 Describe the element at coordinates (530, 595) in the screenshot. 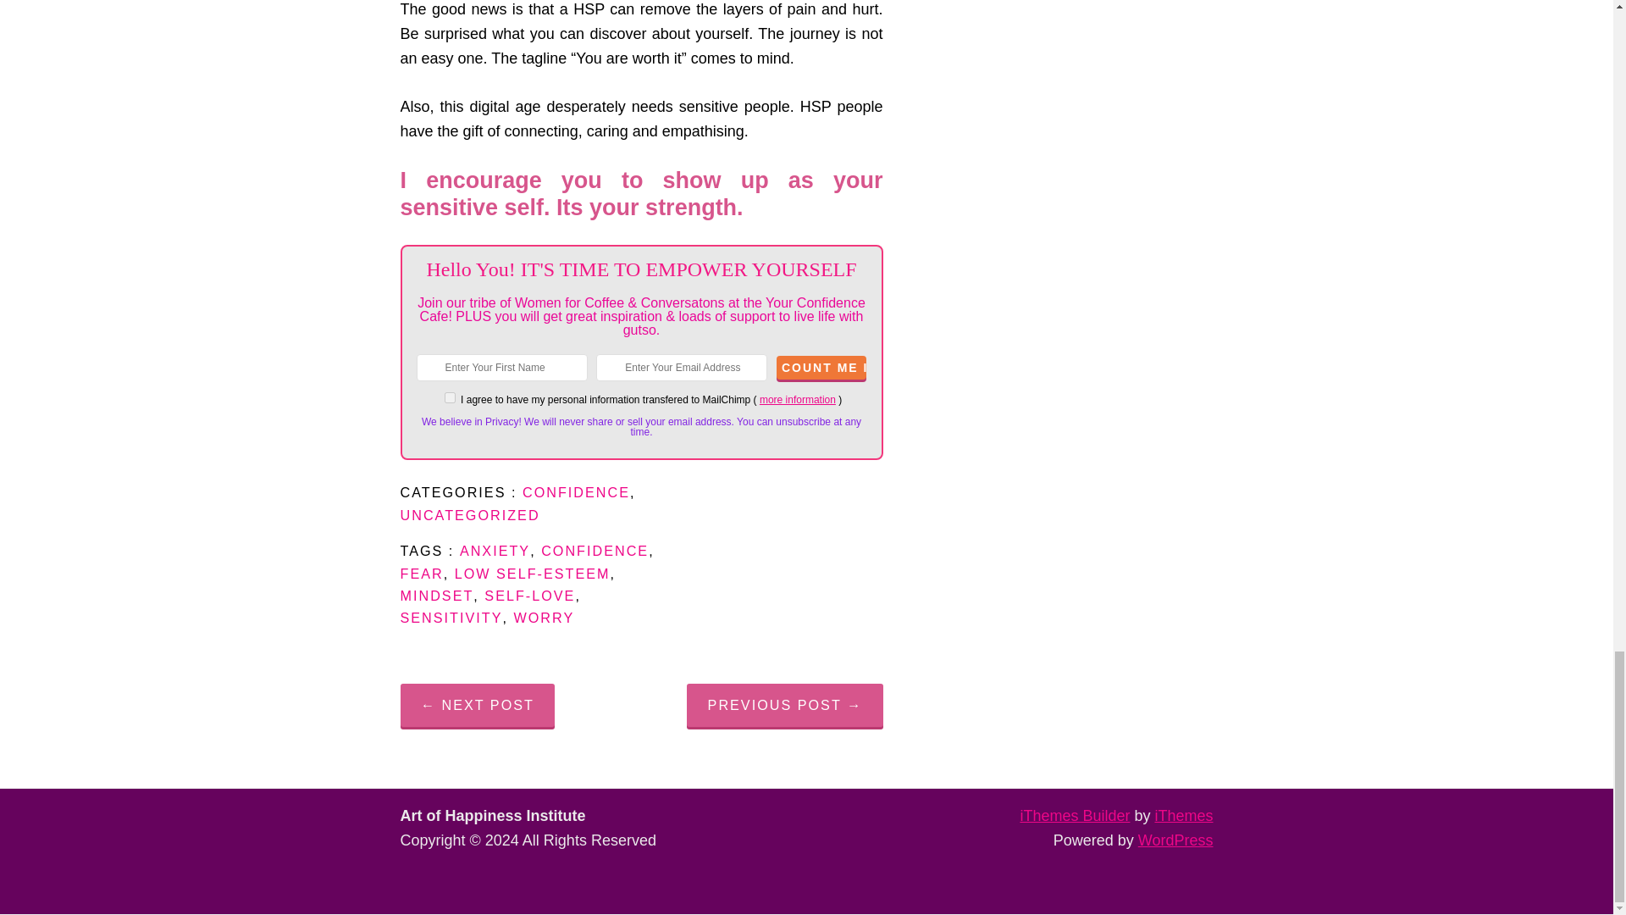

I see `SELF-LOVE` at that location.